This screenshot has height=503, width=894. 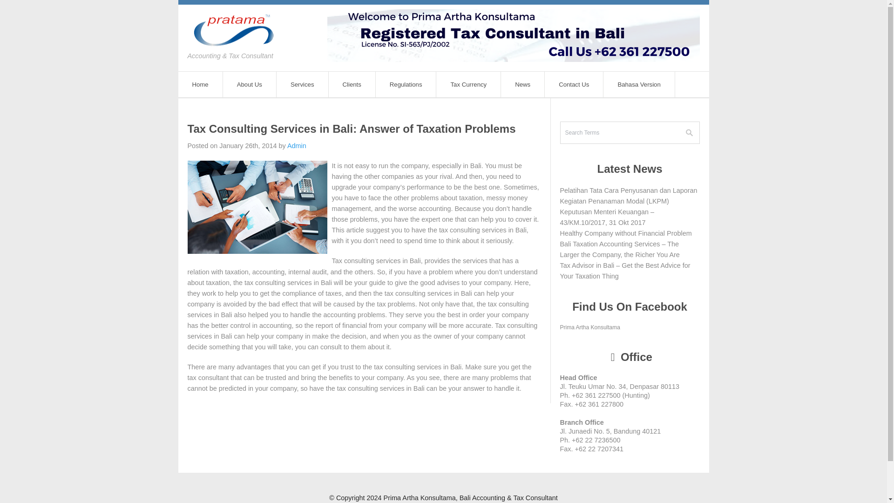 I want to click on About Us, so click(x=250, y=85).